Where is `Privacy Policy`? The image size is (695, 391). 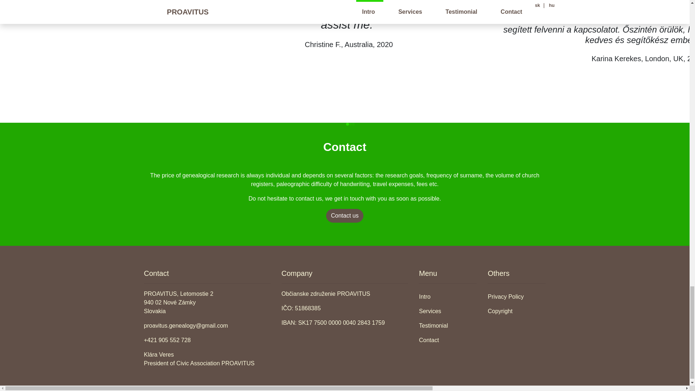 Privacy Policy is located at coordinates (517, 297).